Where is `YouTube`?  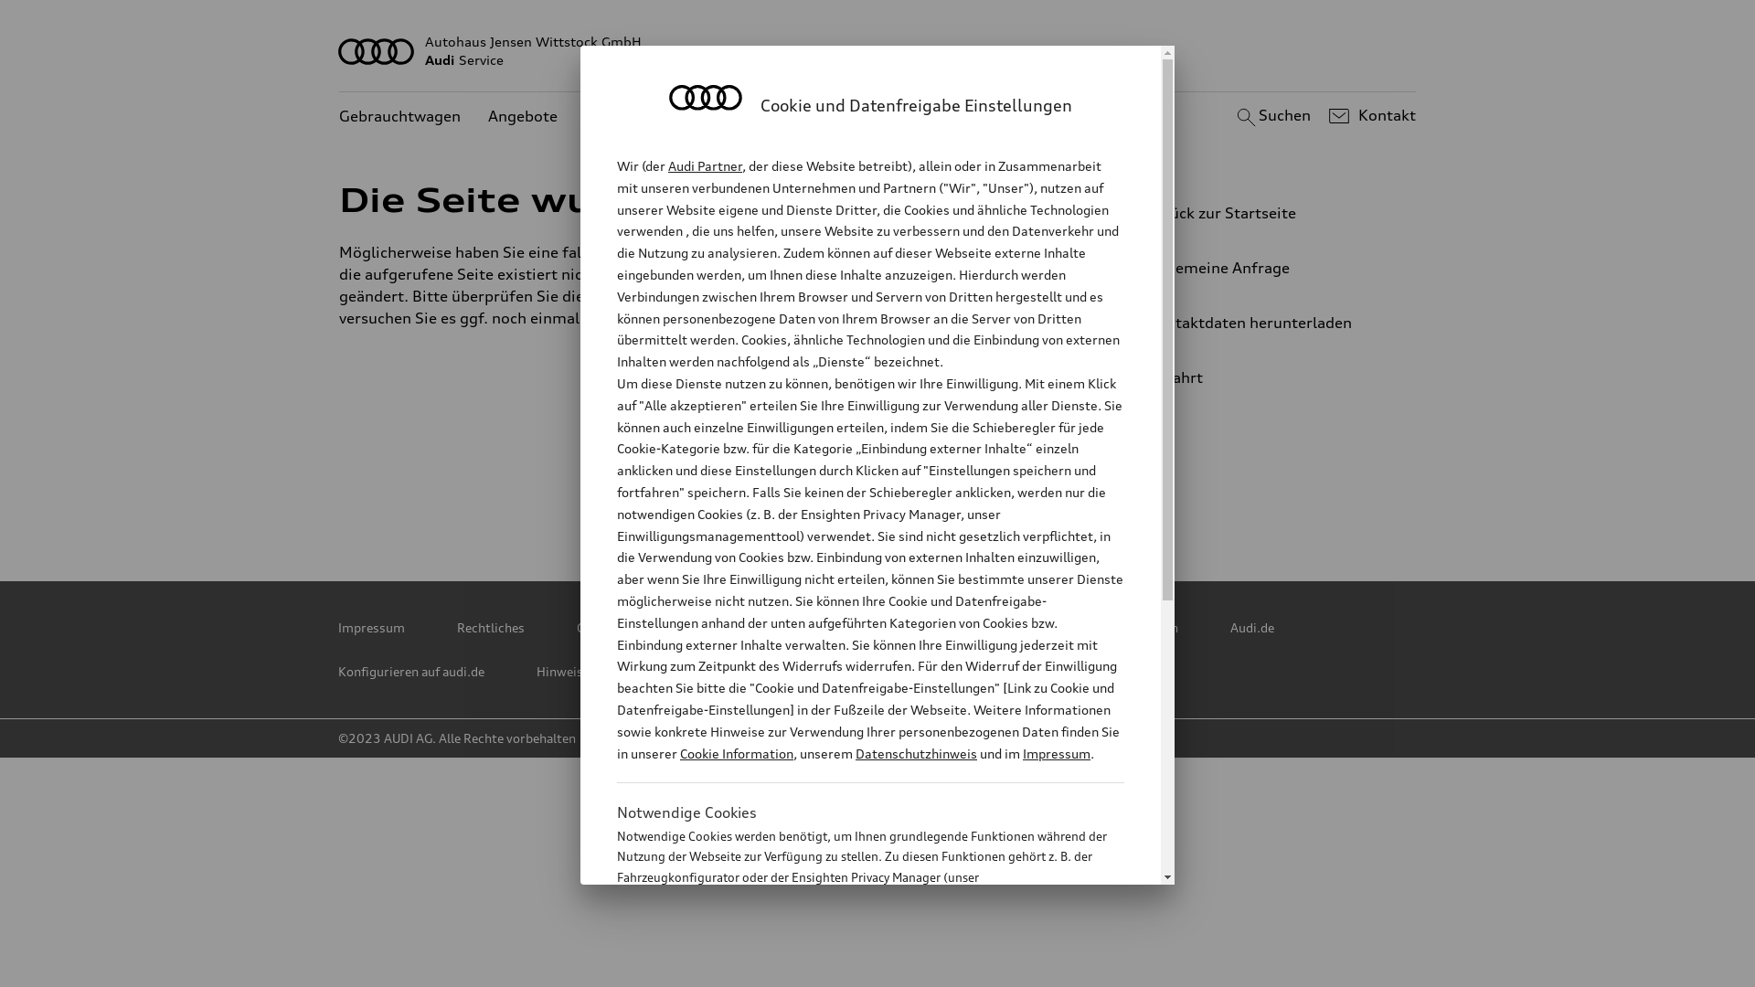
YouTube is located at coordinates (961, 494).